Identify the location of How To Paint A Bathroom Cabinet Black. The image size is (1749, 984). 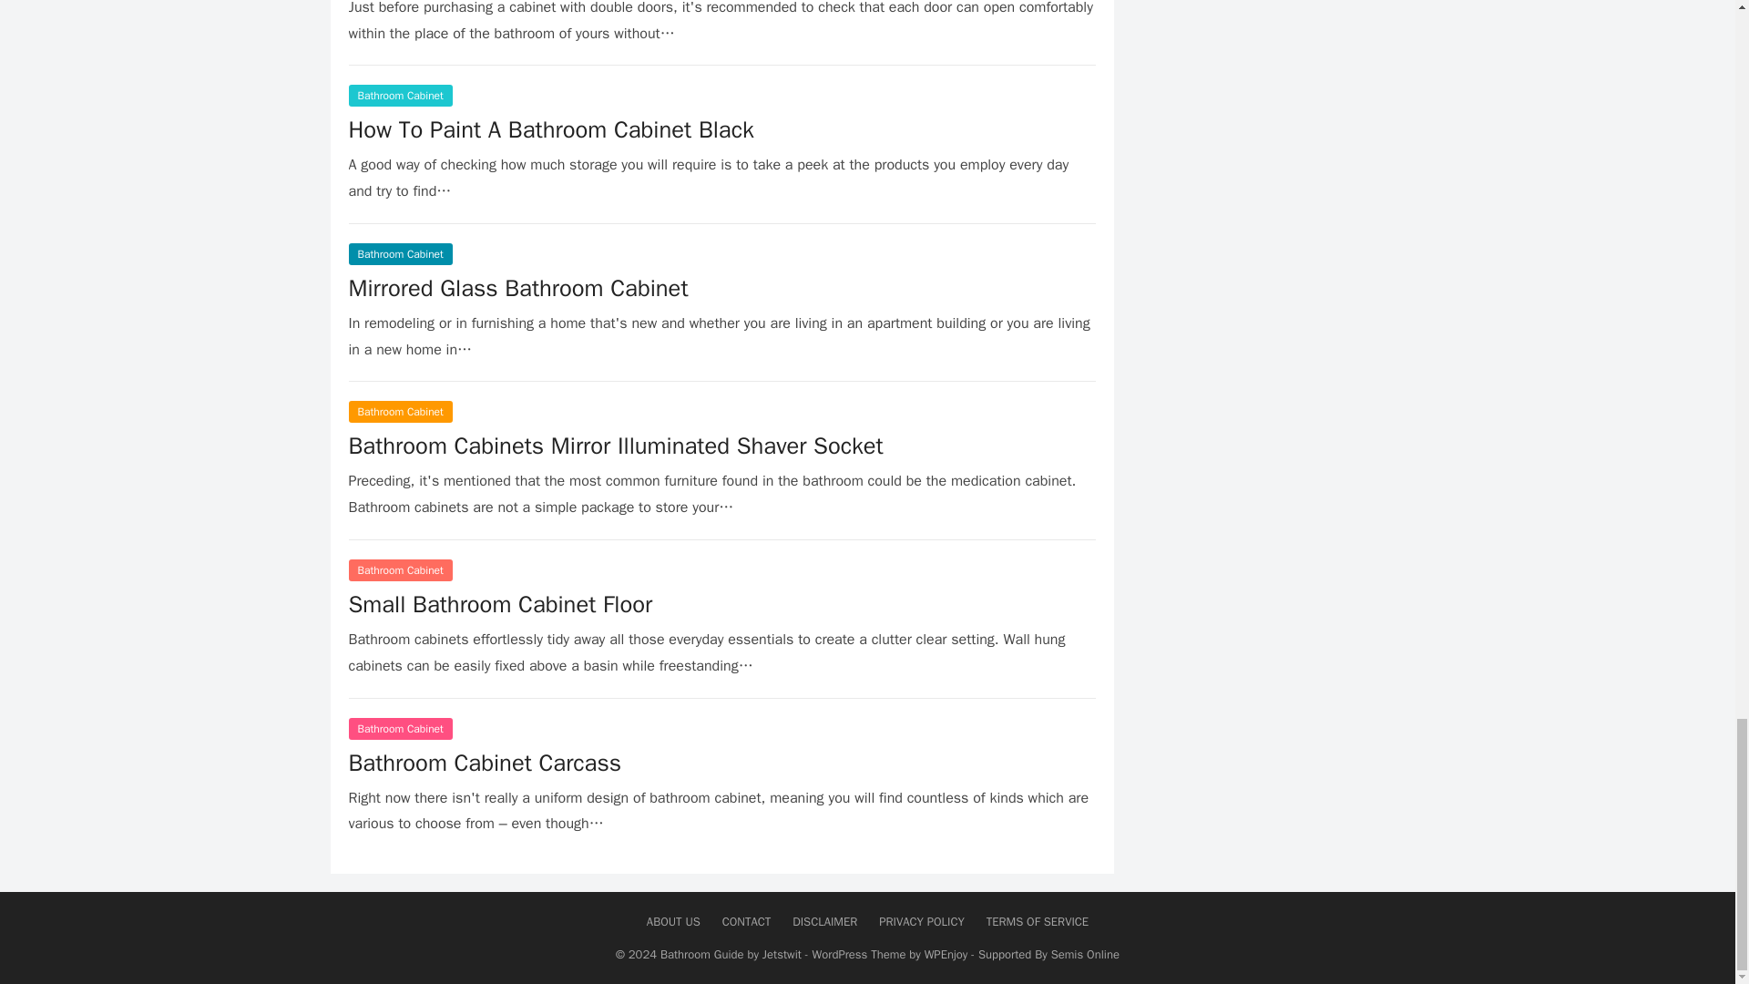
(550, 129).